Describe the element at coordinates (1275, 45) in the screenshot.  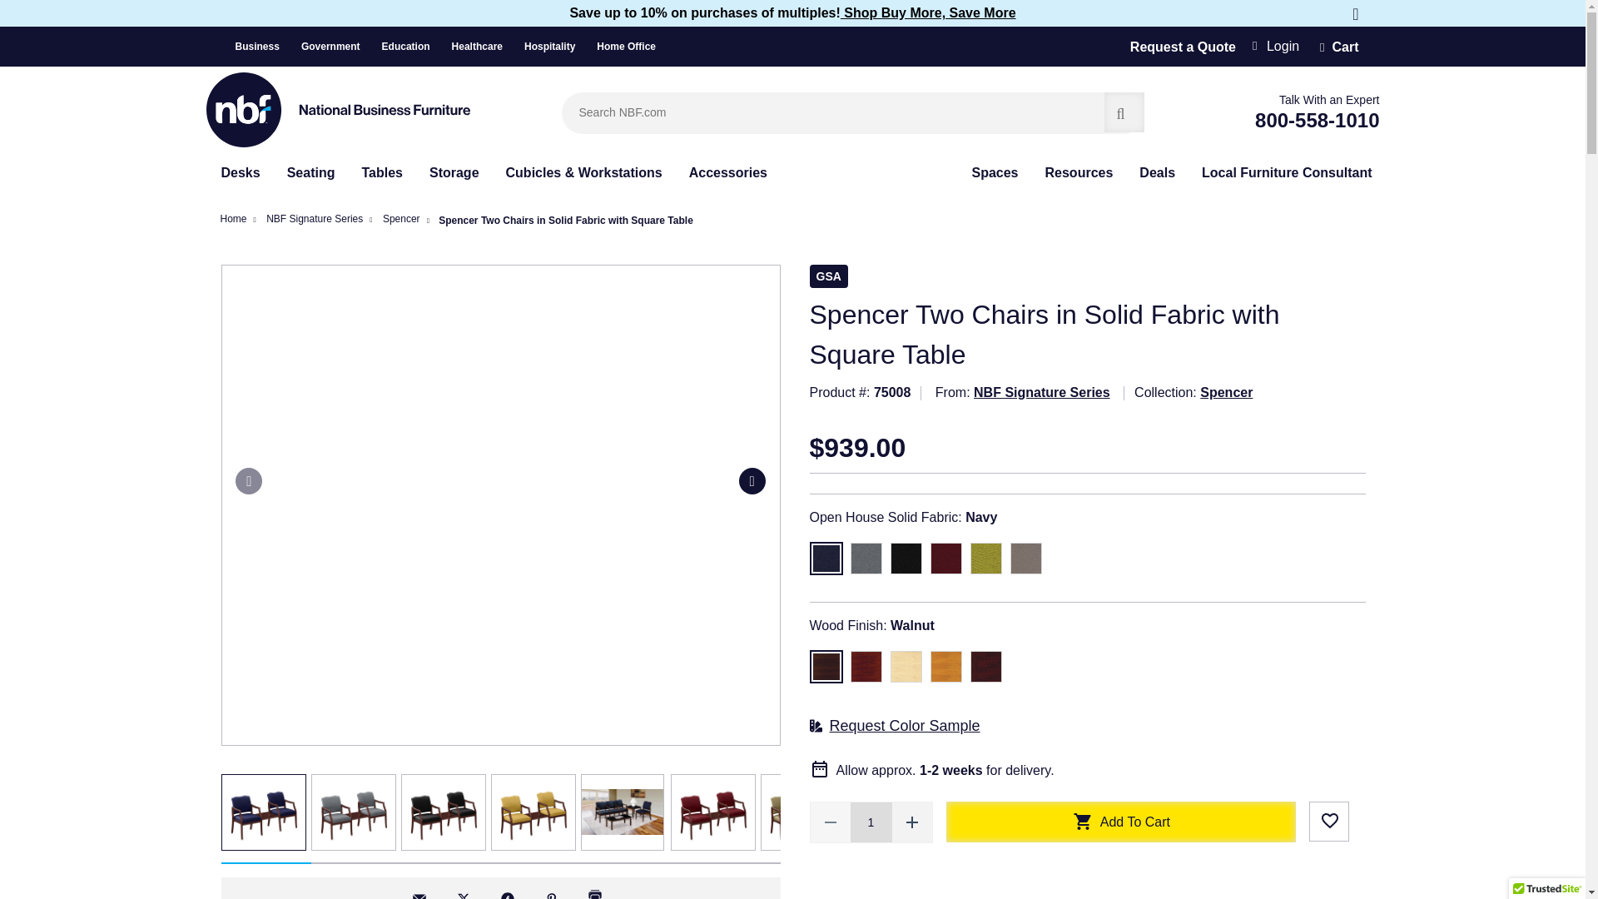
I see `Login` at that location.